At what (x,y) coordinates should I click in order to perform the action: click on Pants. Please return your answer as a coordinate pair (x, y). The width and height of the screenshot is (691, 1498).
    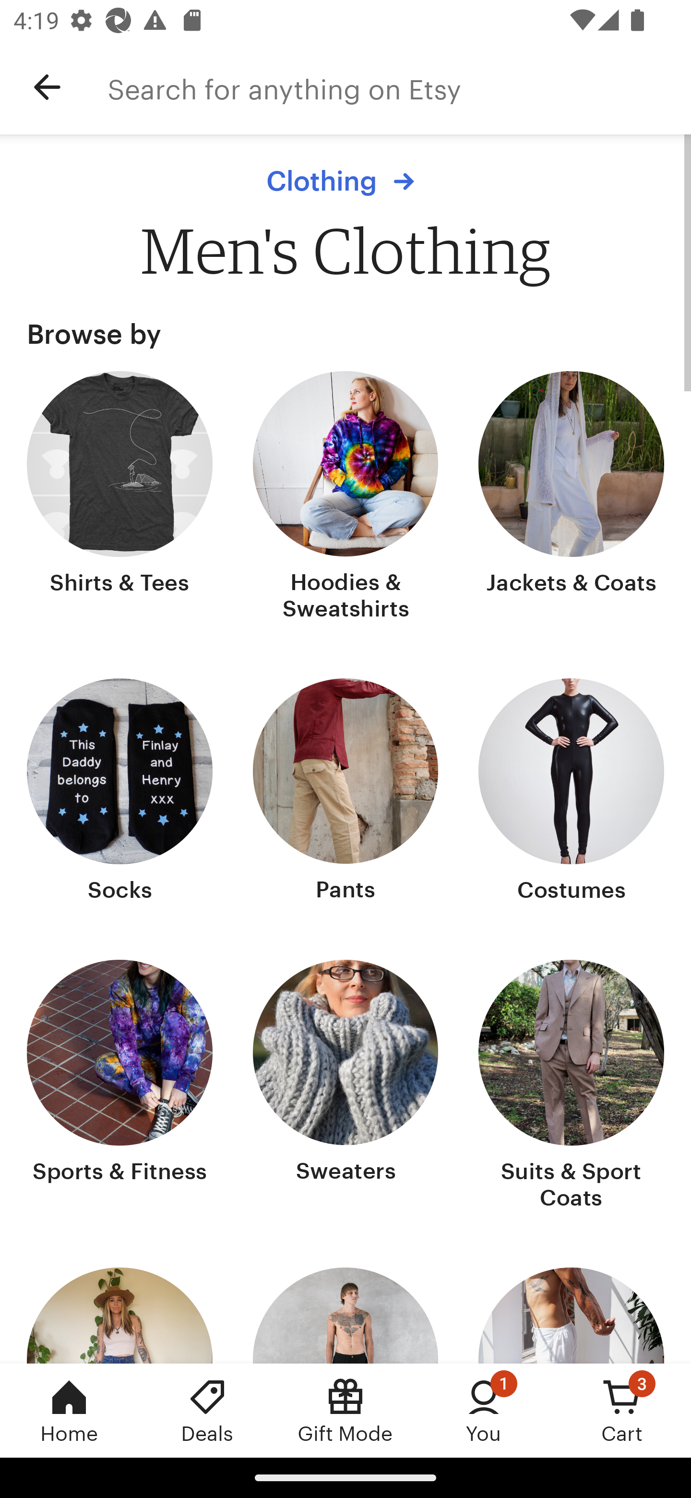
    Looking at the image, I should click on (345, 792).